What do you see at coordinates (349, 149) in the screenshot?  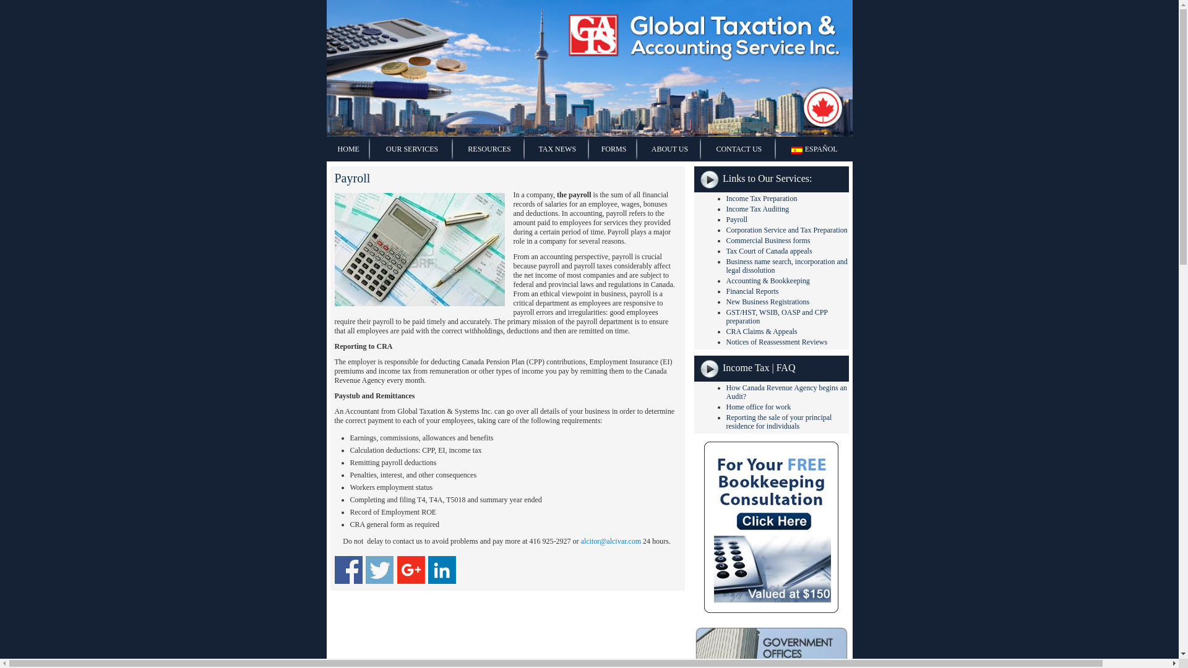 I see `HOME` at bounding box center [349, 149].